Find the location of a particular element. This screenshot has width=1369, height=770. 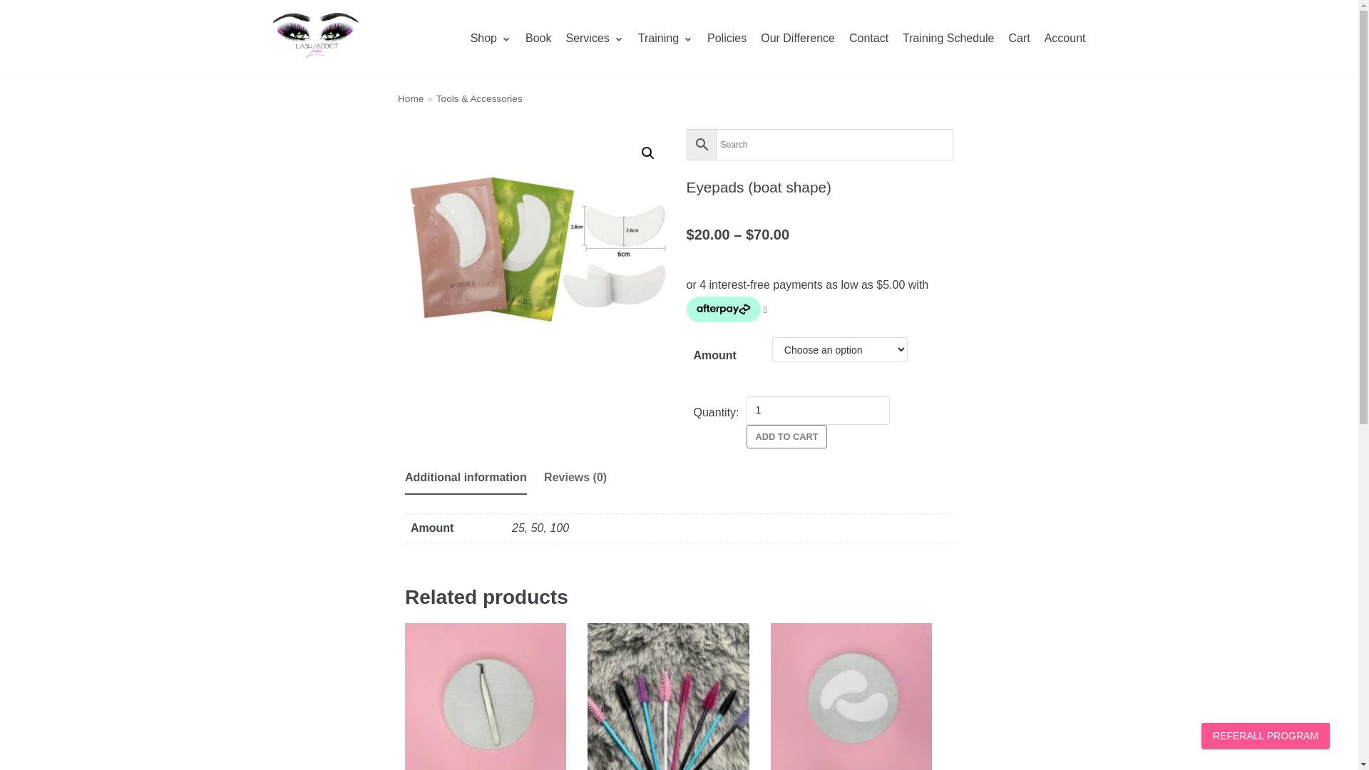

ADD TO CART is located at coordinates (787, 436).